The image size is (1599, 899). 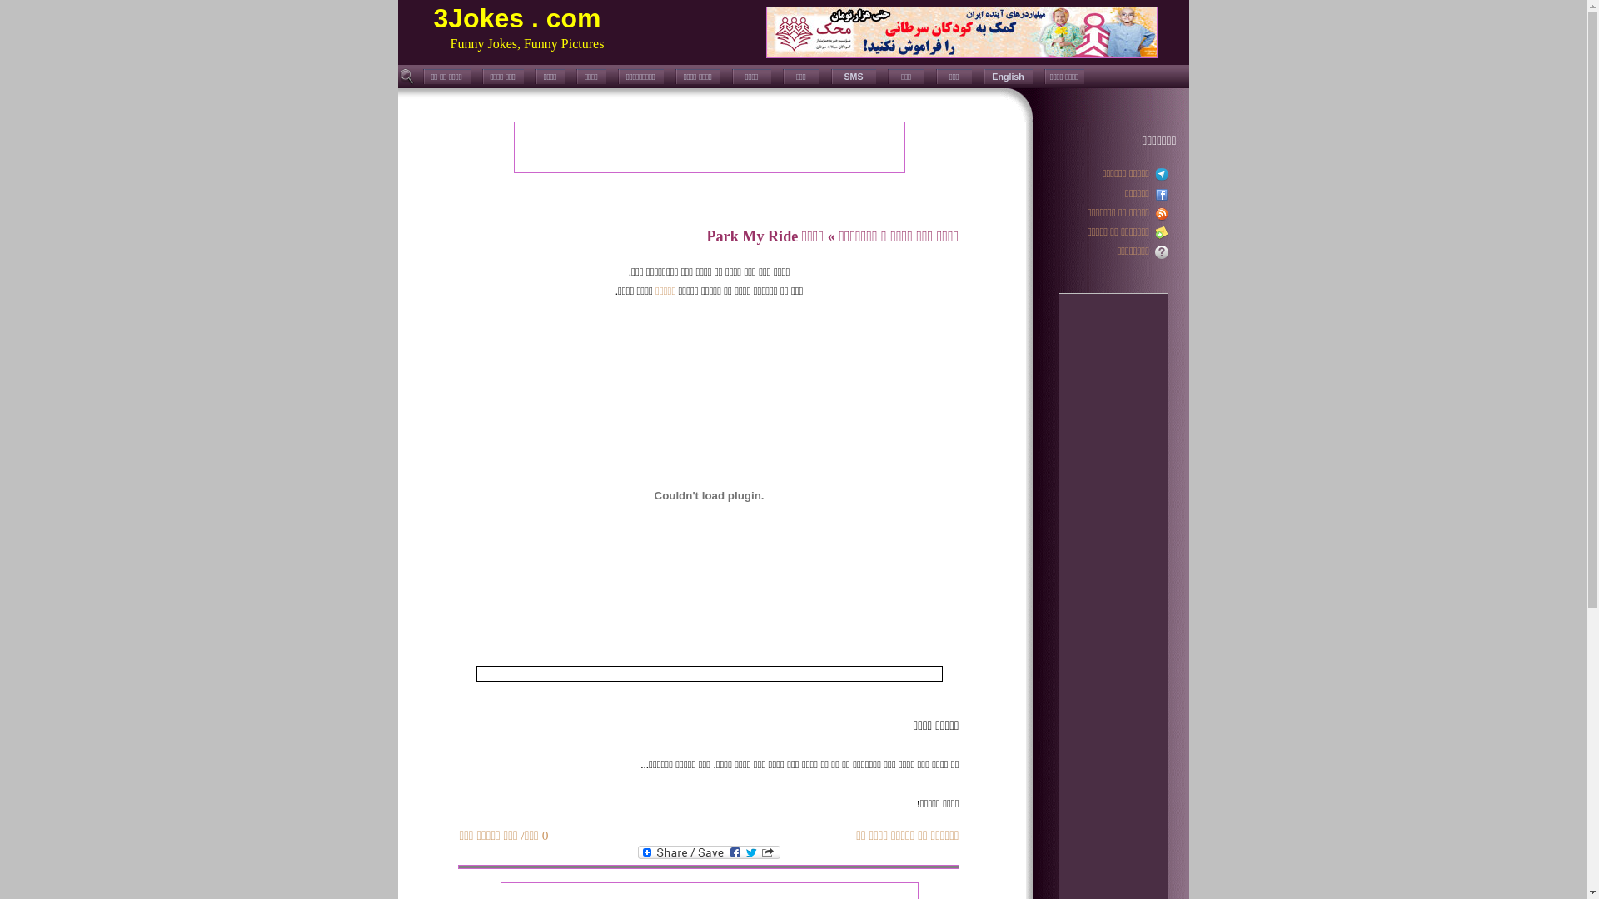 What do you see at coordinates (1008, 77) in the screenshot?
I see ` English ` at bounding box center [1008, 77].